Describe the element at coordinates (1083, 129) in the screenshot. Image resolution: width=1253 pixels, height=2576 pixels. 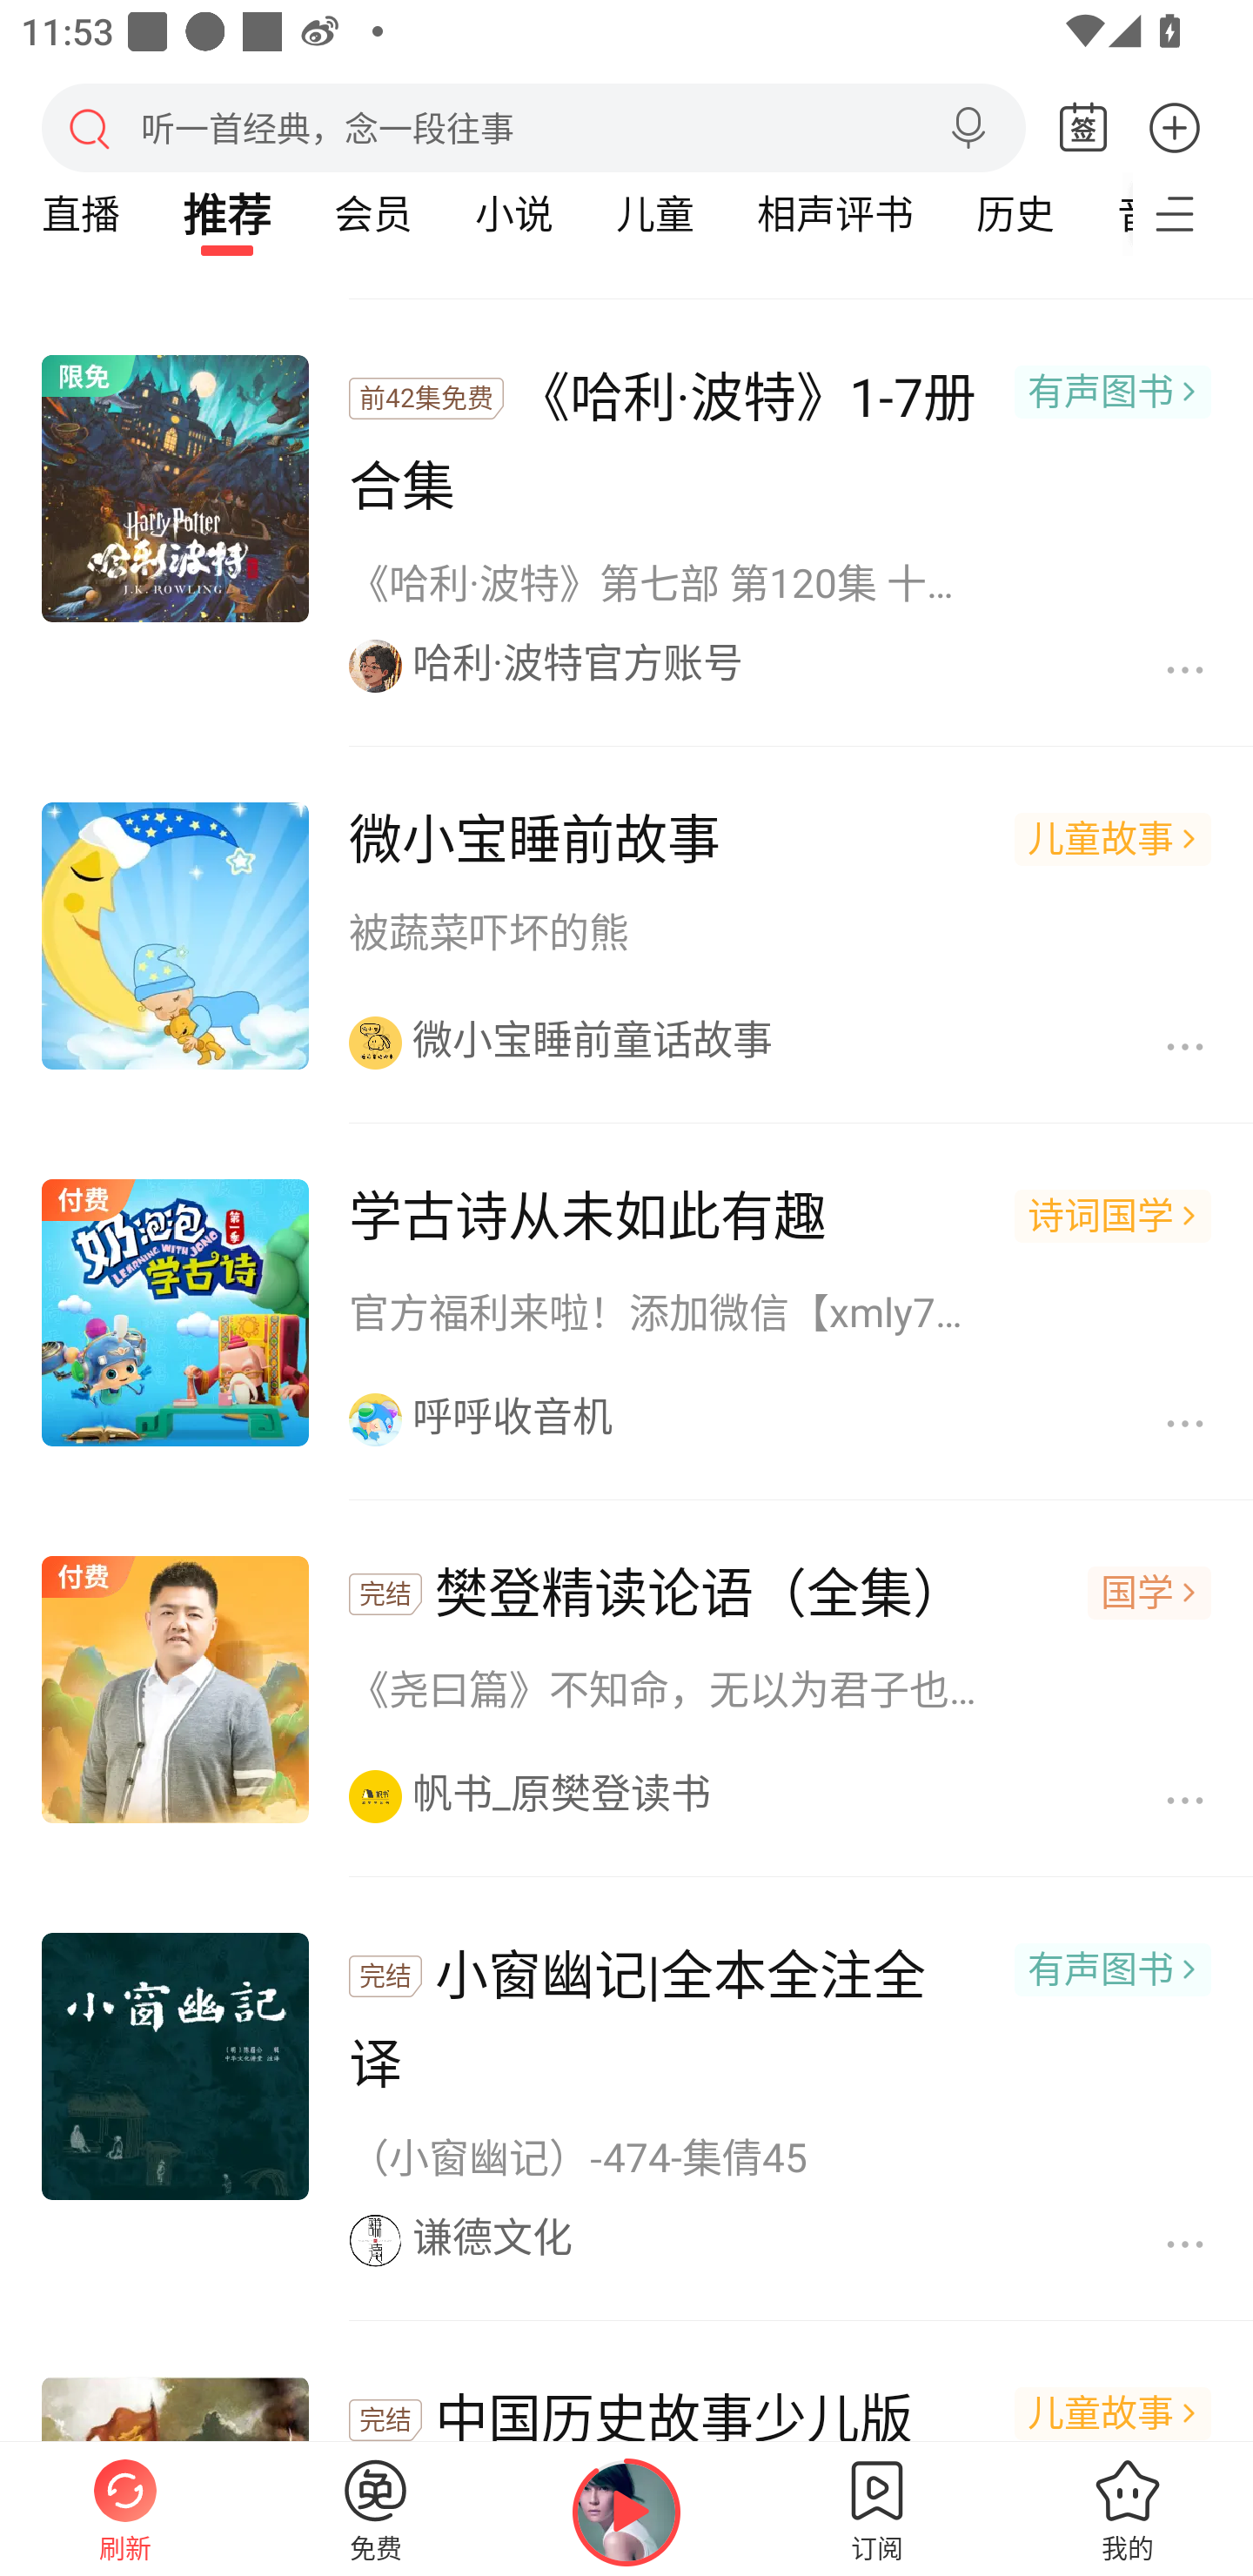
I see `签到` at that location.